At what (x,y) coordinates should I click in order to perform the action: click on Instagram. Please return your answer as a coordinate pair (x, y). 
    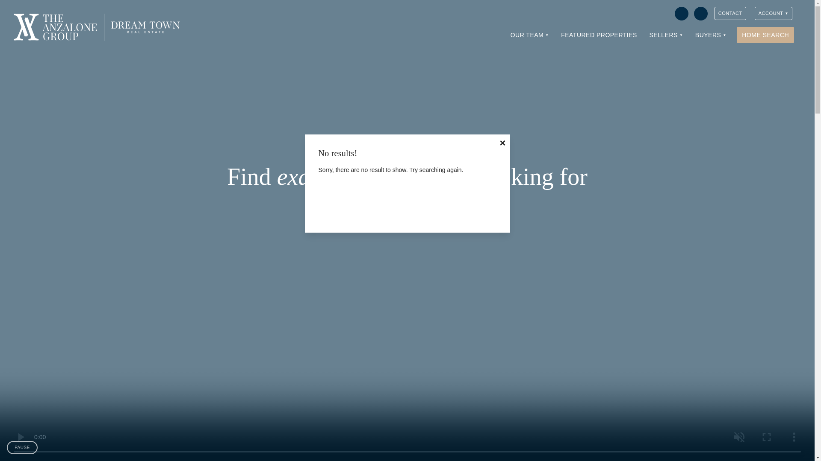
    Looking at the image, I should click on (700, 14).